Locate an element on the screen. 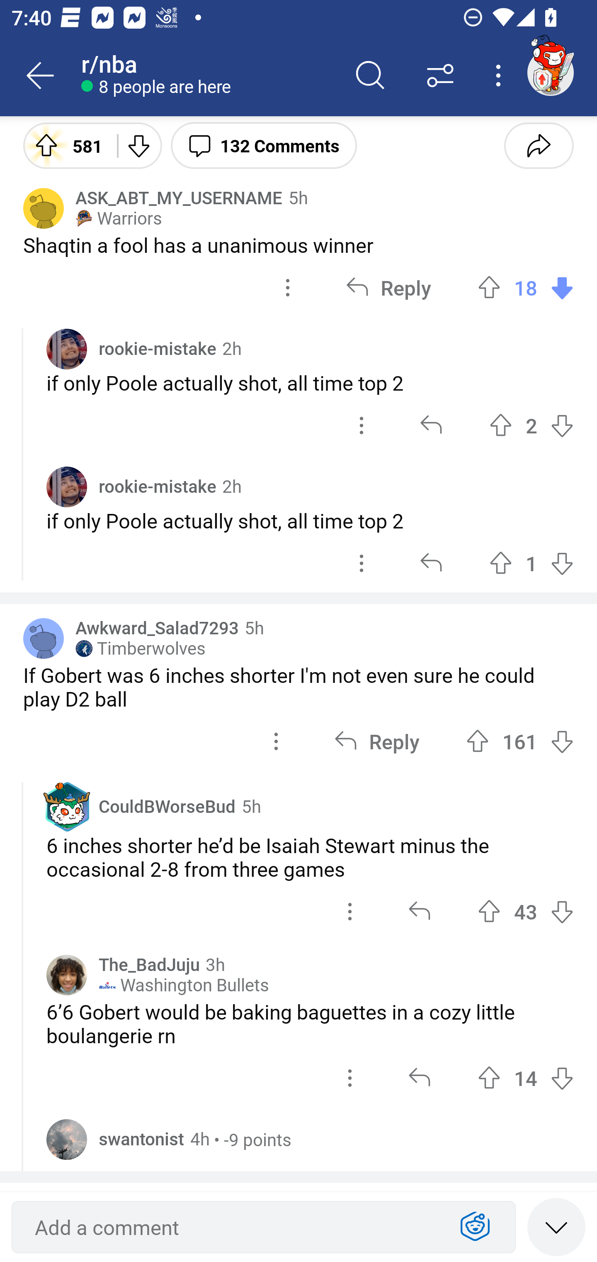 The width and height of the screenshot is (597, 1262). Upvote 14 14 votes Downvote is located at coordinates (526, 1078).